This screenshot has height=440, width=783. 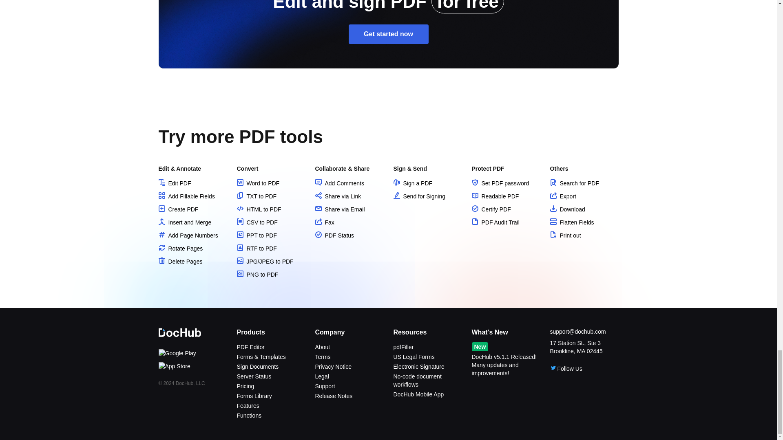 What do you see at coordinates (259, 209) in the screenshot?
I see `HTML to PDF` at bounding box center [259, 209].